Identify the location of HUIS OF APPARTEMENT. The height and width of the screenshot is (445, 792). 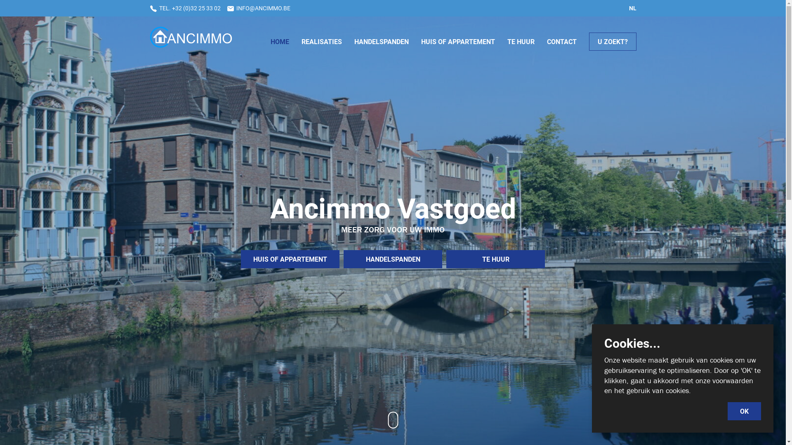
(458, 42).